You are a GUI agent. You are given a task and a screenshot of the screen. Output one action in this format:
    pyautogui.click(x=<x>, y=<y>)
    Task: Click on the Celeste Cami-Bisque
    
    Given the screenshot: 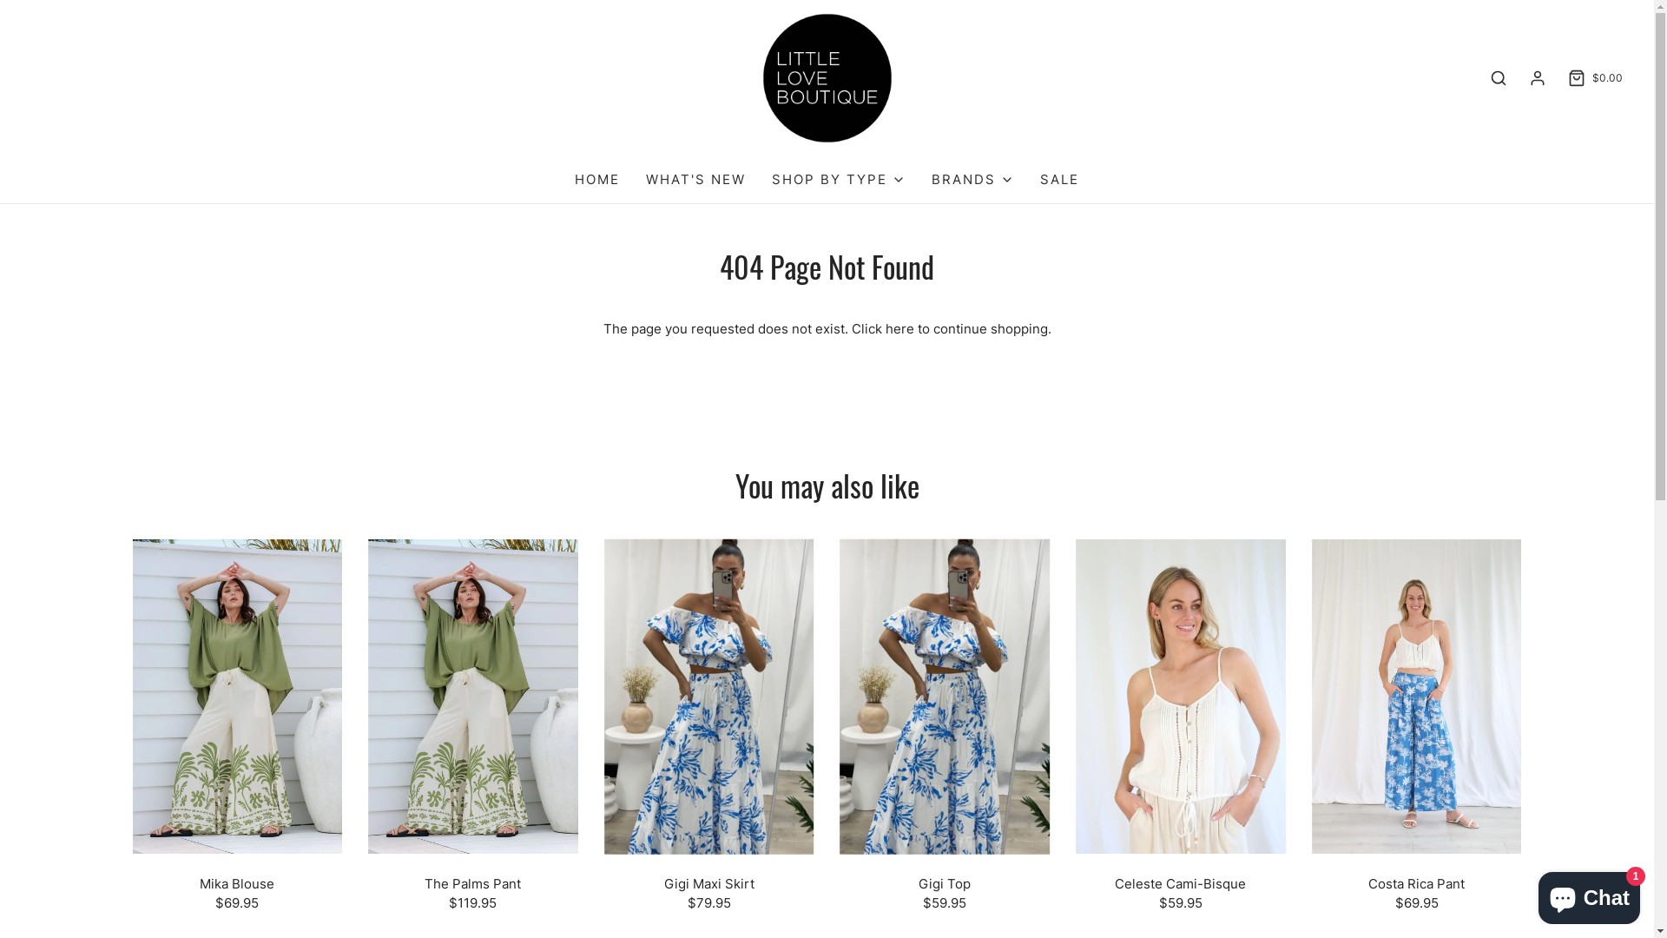 What is the action you would take?
    pyautogui.click(x=1181, y=697)
    